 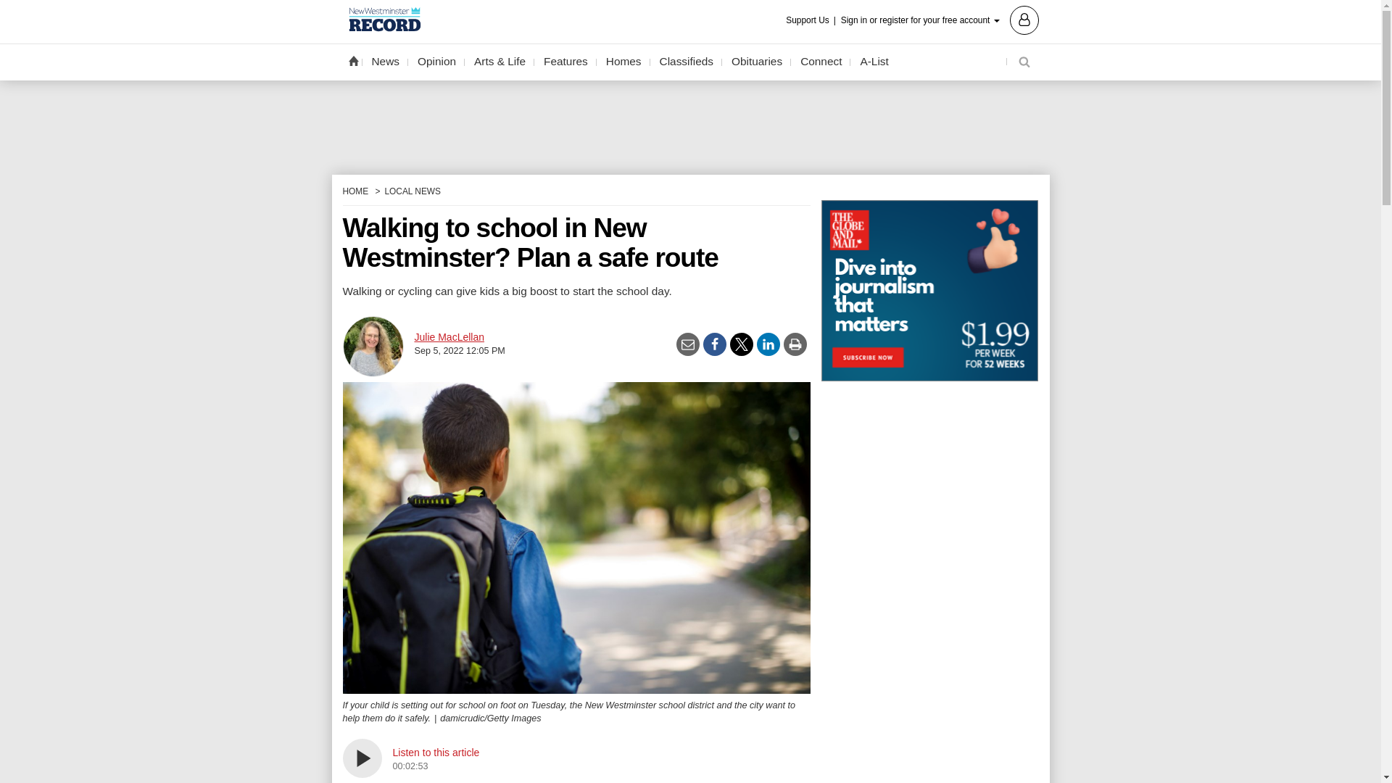 I want to click on Opinion, so click(x=436, y=62).